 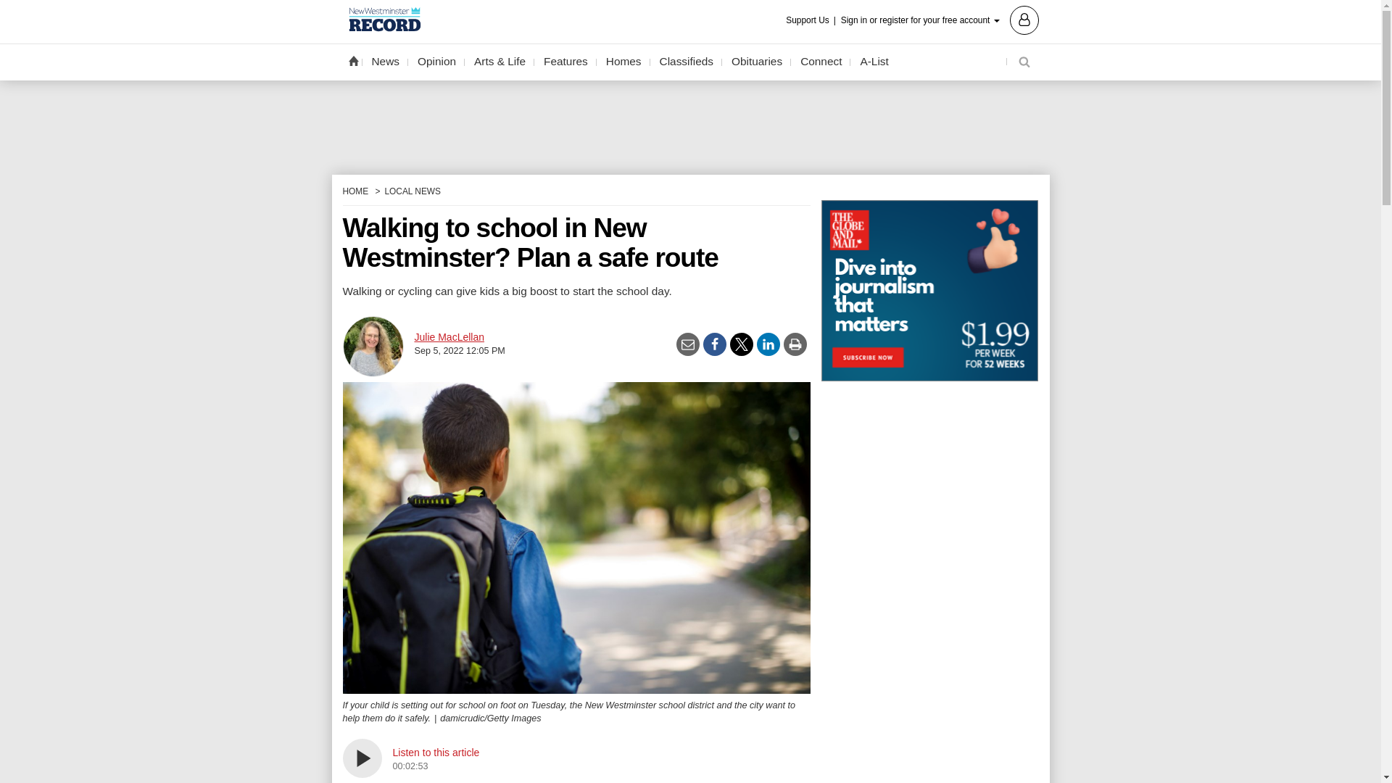 I want to click on Opinion, so click(x=436, y=62).